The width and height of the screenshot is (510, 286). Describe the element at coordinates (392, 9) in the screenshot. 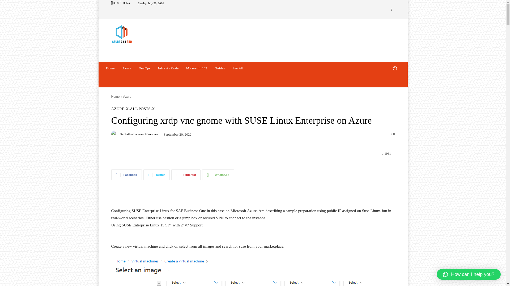

I see `Linkedin` at that location.